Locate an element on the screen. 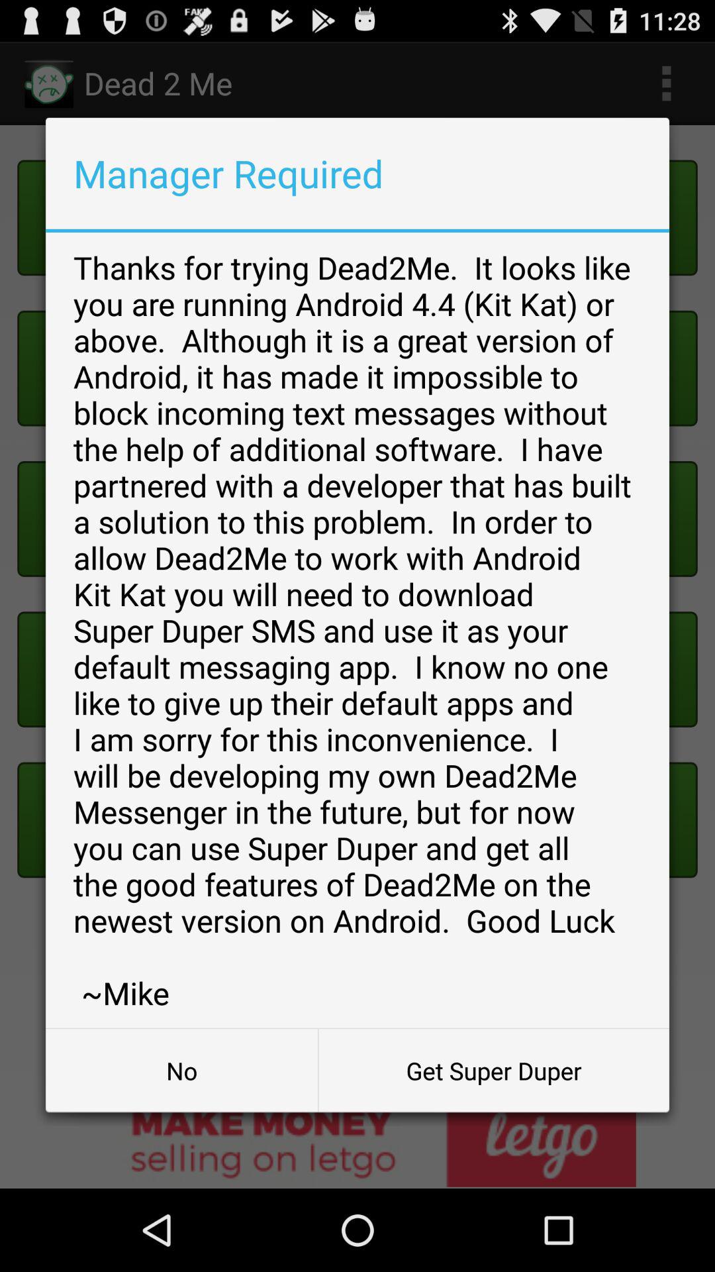 This screenshot has width=715, height=1272. jump to get super duper is located at coordinates (494, 1071).